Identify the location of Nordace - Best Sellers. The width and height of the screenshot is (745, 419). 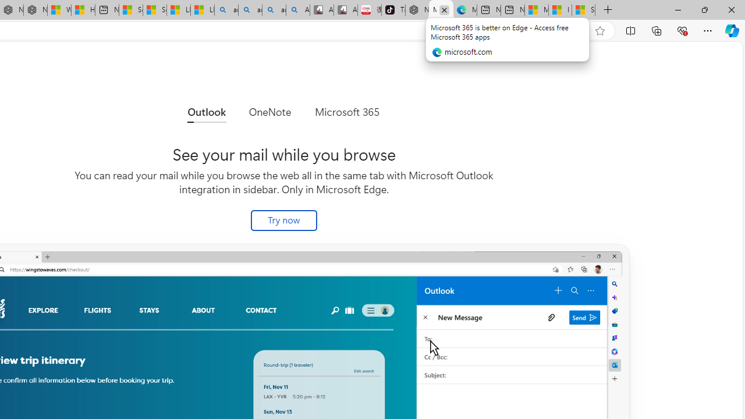
(417, 10).